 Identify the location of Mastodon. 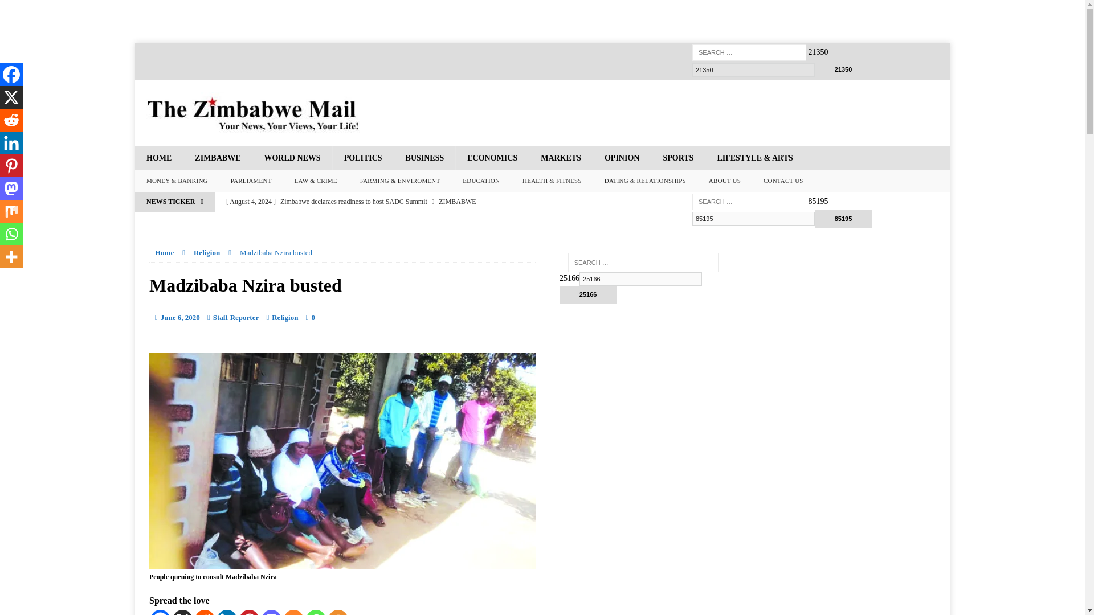
(271, 613).